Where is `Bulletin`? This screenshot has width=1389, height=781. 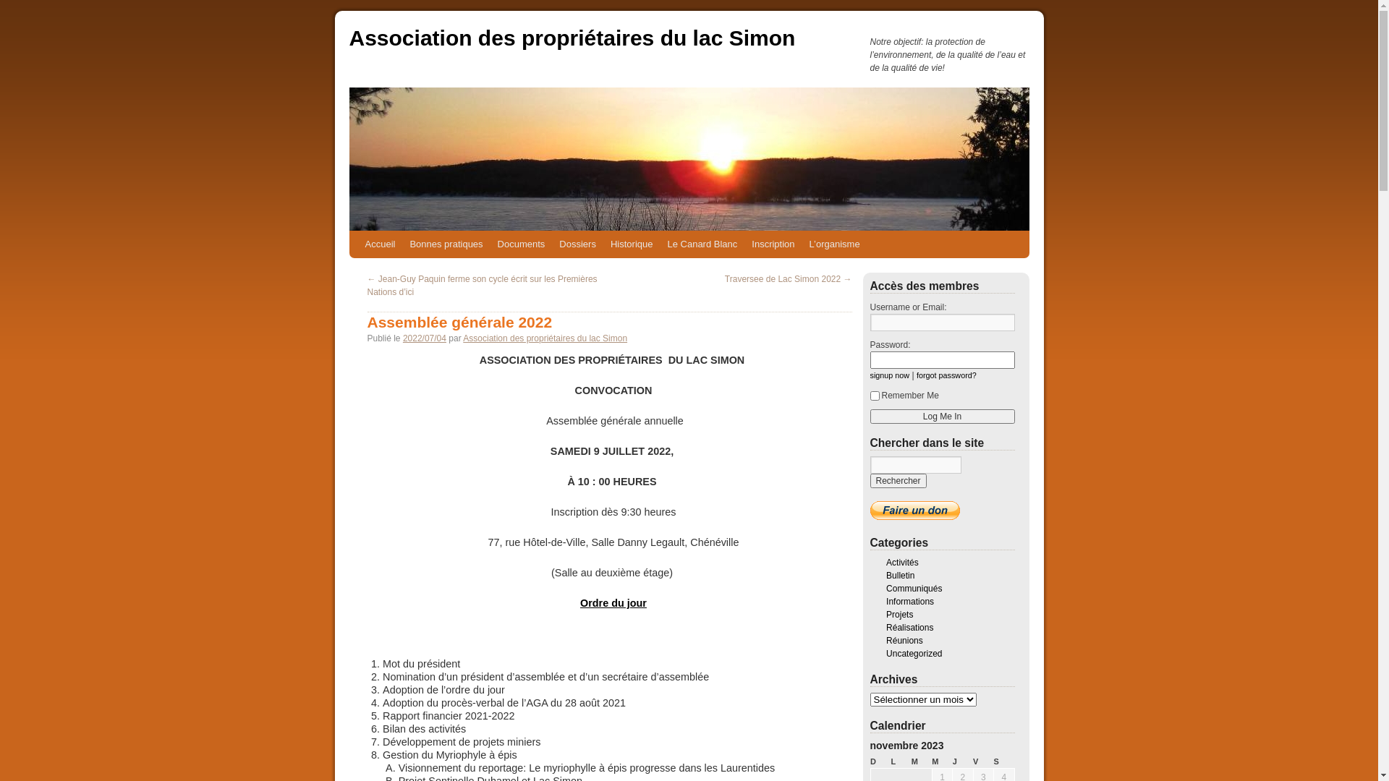
Bulletin is located at coordinates (900, 576).